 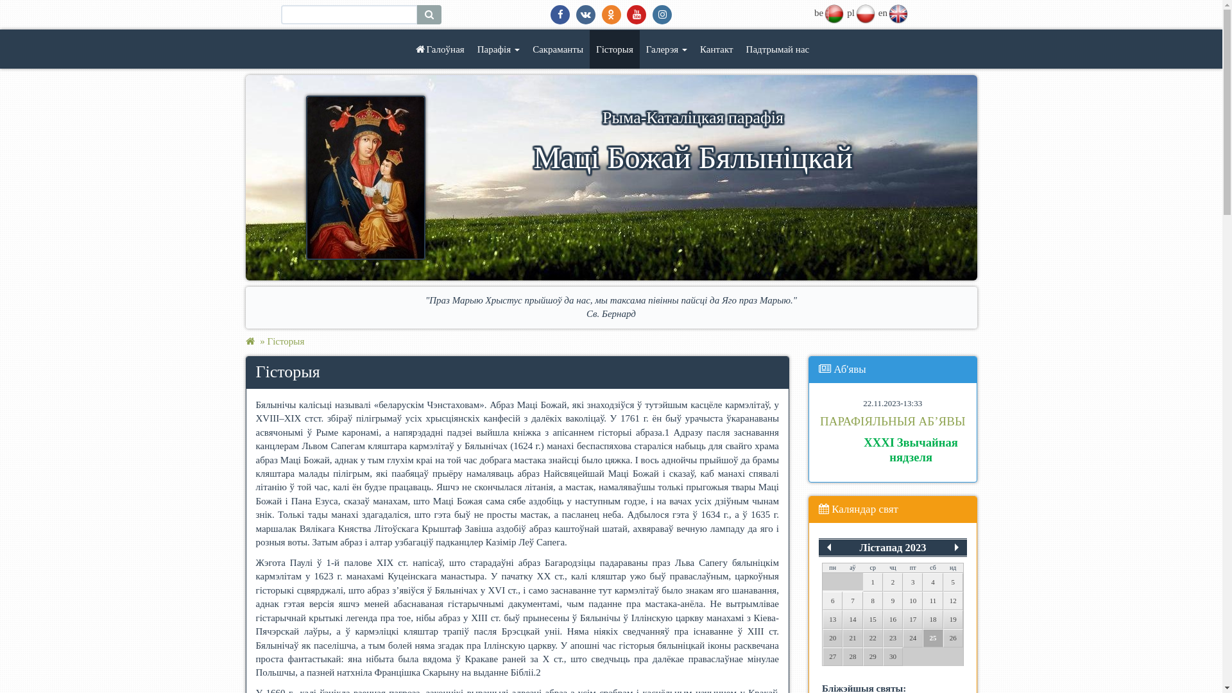 I want to click on 23, so click(x=893, y=638).